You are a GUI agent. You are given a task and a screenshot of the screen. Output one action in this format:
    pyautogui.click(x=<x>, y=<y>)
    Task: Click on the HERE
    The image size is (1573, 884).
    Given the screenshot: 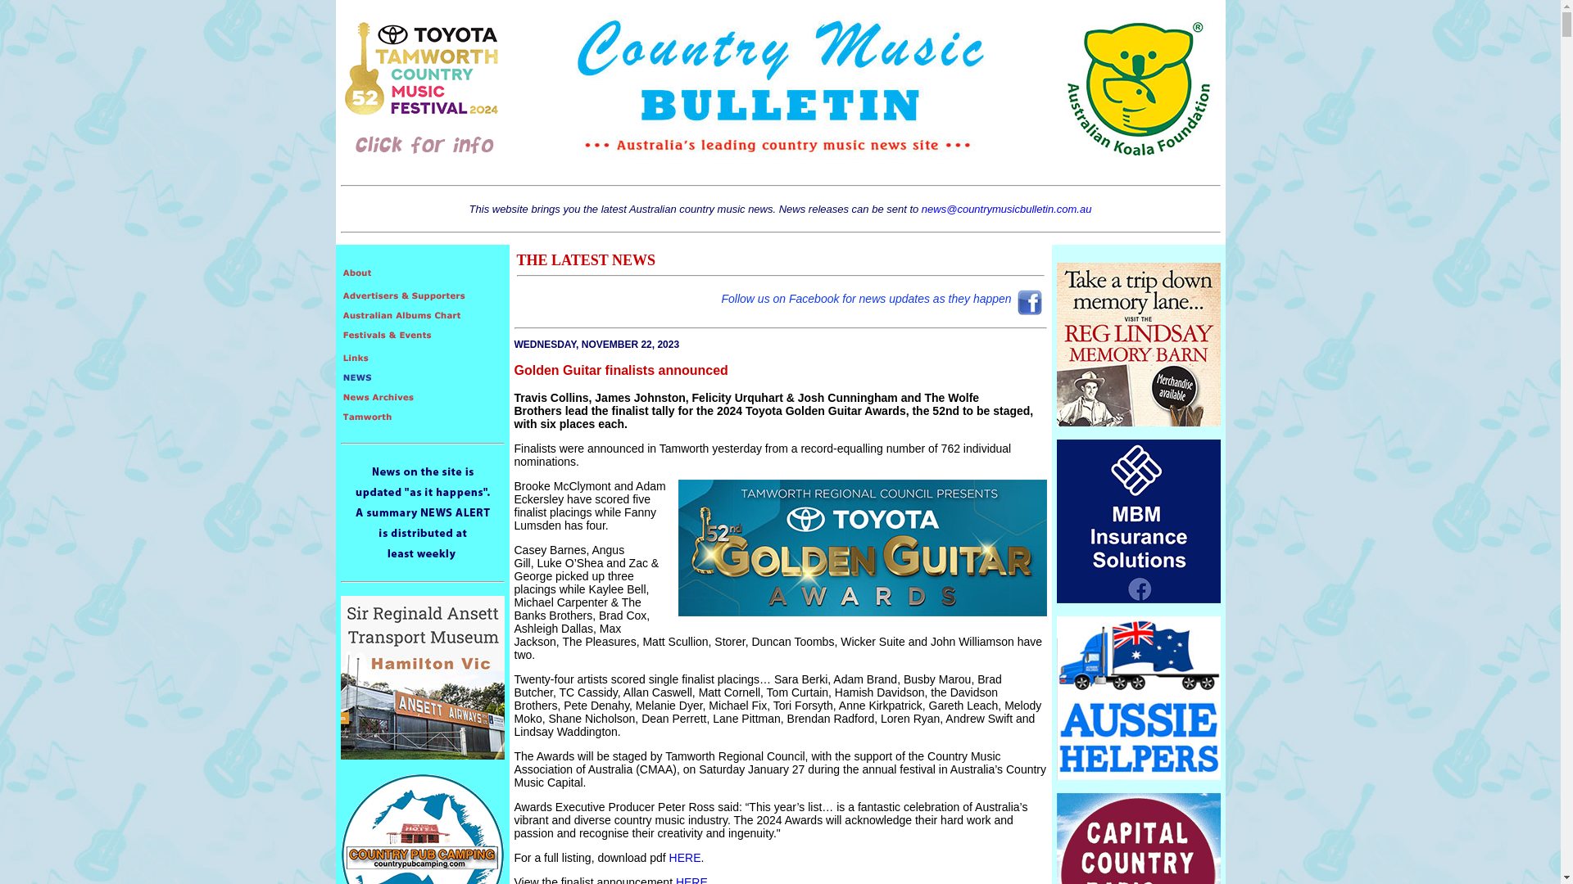 What is the action you would take?
    pyautogui.click(x=685, y=858)
    